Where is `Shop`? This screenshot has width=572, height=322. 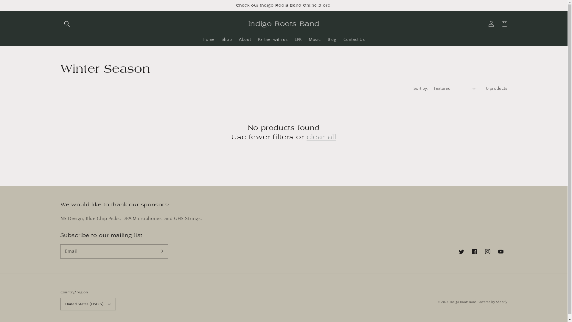 Shop is located at coordinates (227, 40).